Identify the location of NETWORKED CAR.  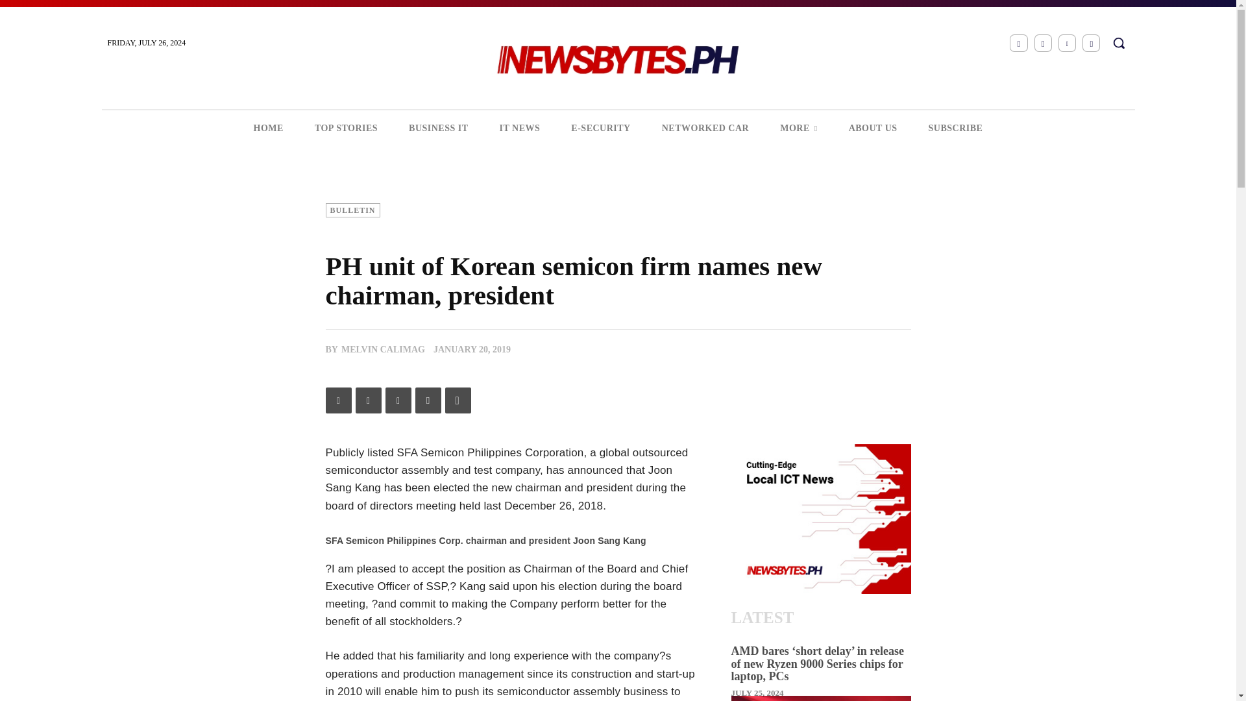
(705, 127).